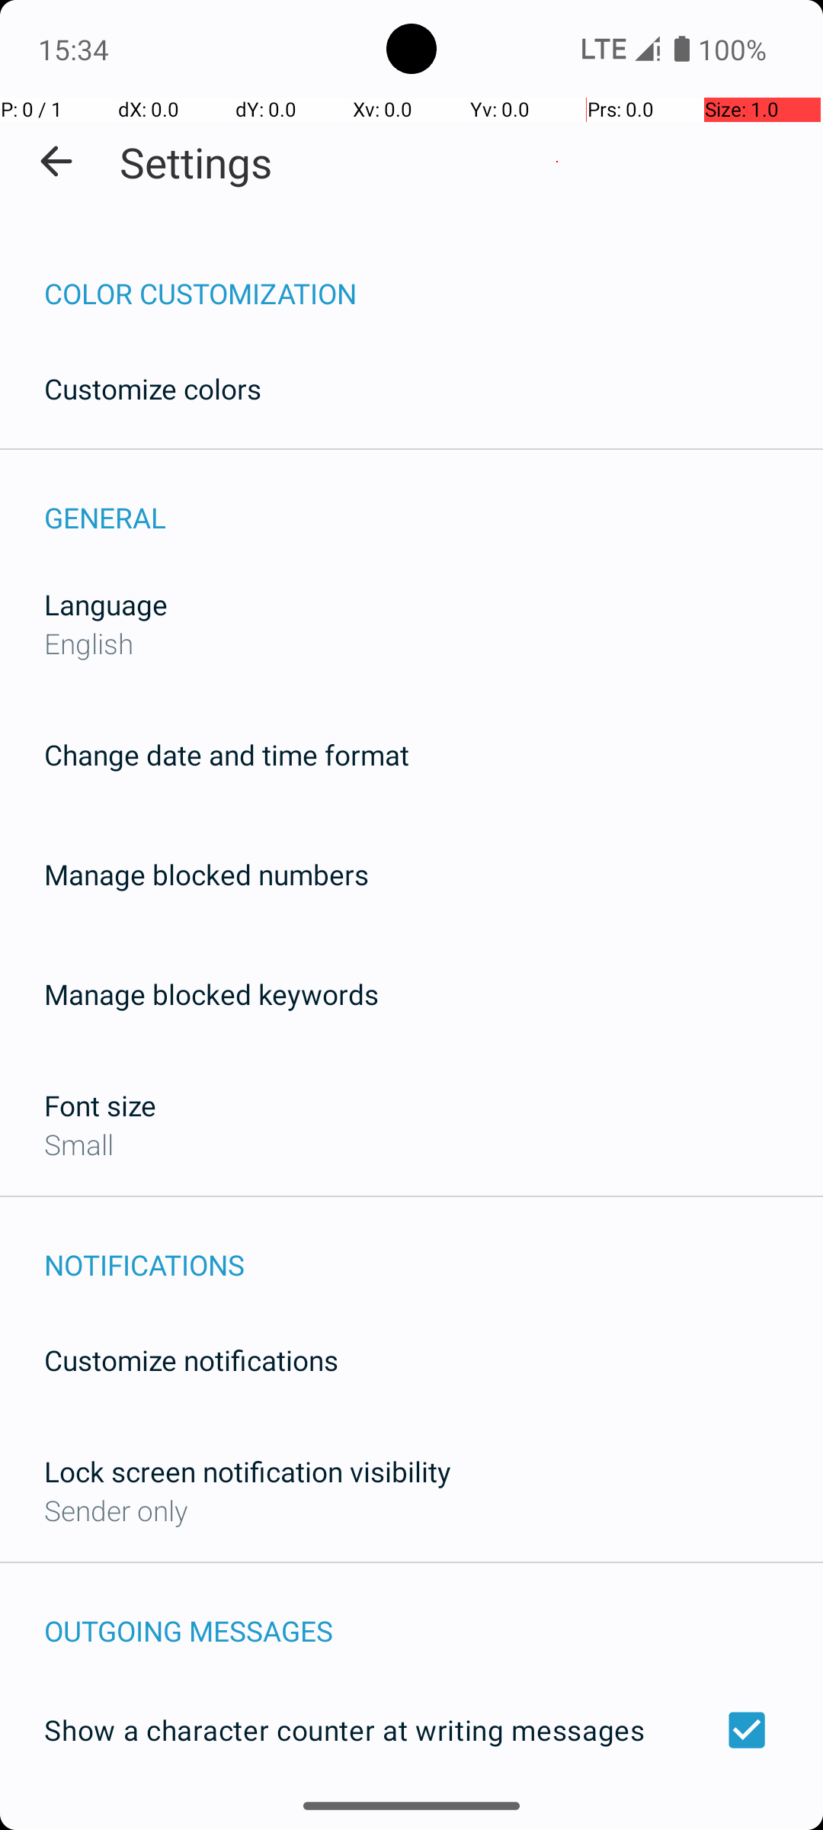  Describe the element at coordinates (212, 994) in the screenshot. I see `Manage blocked keywords` at that location.